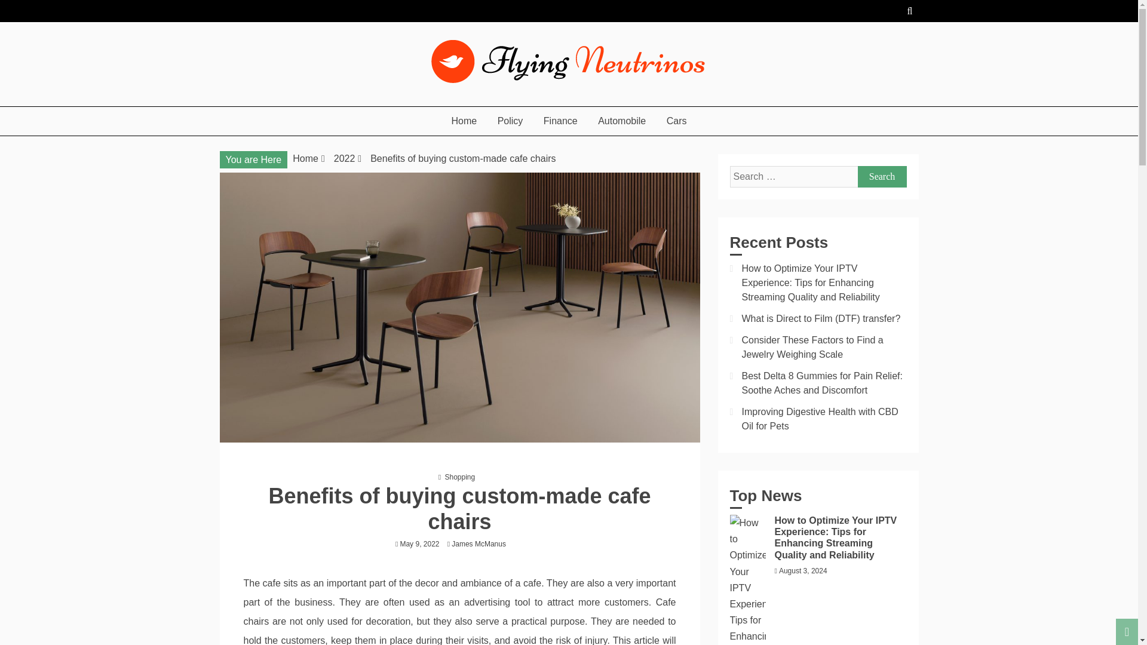 This screenshot has width=1147, height=645. What do you see at coordinates (482, 543) in the screenshot?
I see `James McManus` at bounding box center [482, 543].